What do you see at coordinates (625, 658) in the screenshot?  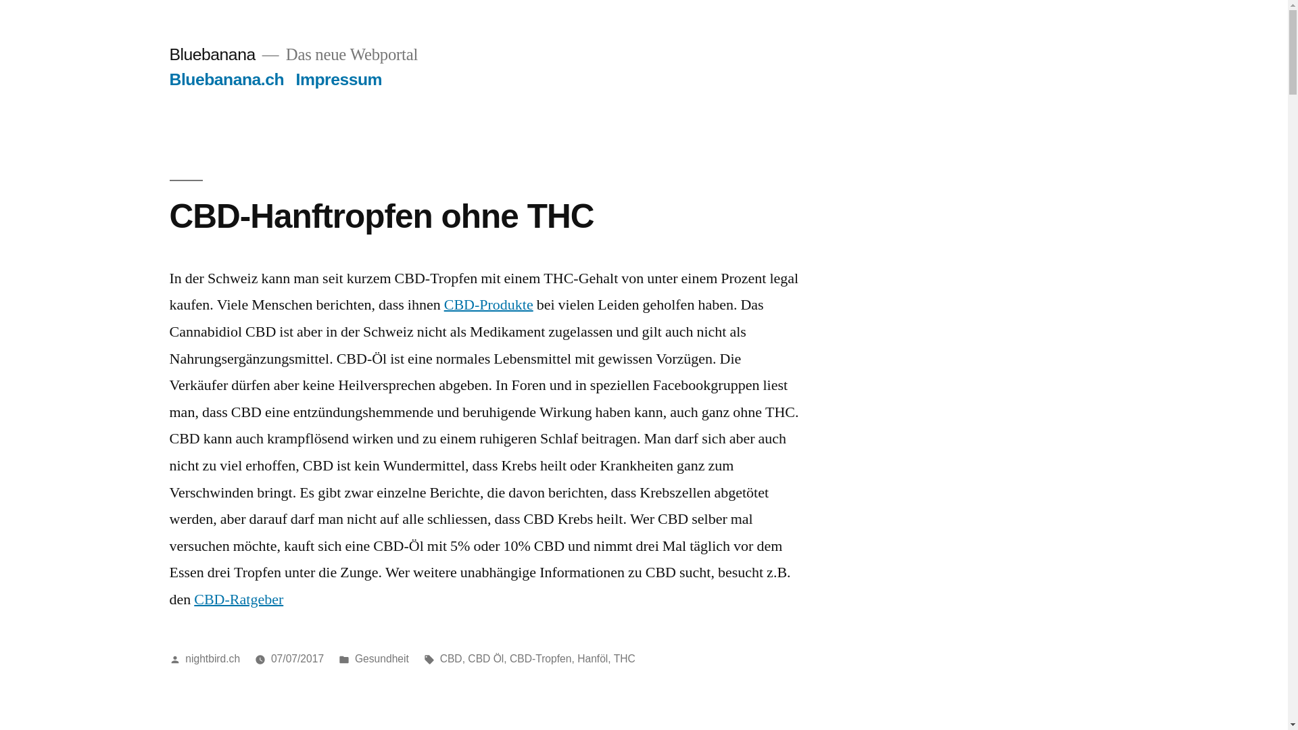 I see `THC` at bounding box center [625, 658].